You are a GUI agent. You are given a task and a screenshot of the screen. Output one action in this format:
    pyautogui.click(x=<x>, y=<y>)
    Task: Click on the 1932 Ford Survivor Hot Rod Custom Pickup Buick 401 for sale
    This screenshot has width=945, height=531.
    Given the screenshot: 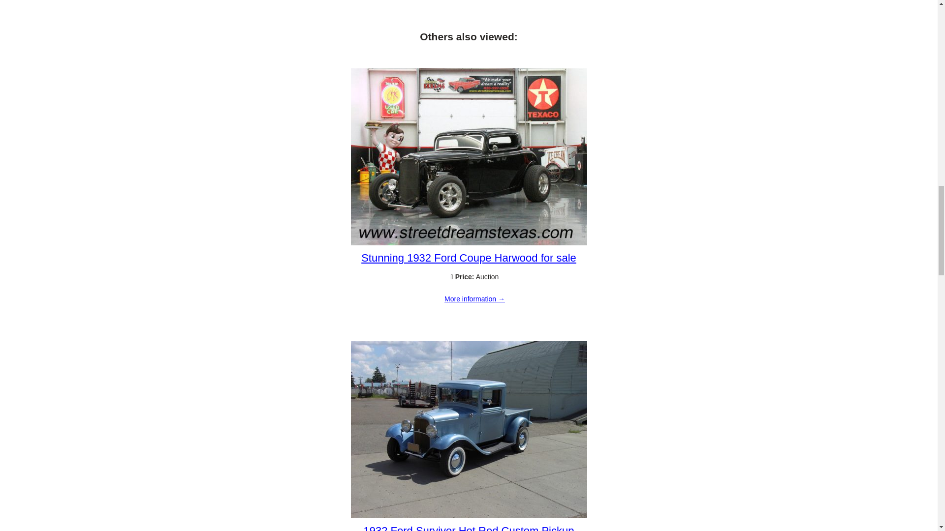 What is the action you would take?
    pyautogui.click(x=469, y=516)
    